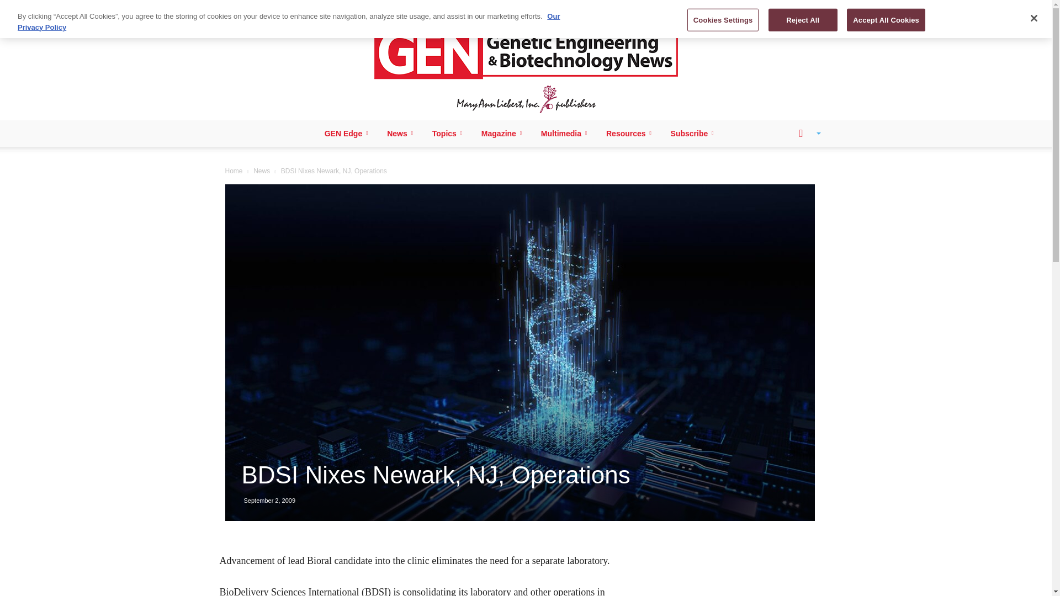  I want to click on Youtube, so click(312, 8).